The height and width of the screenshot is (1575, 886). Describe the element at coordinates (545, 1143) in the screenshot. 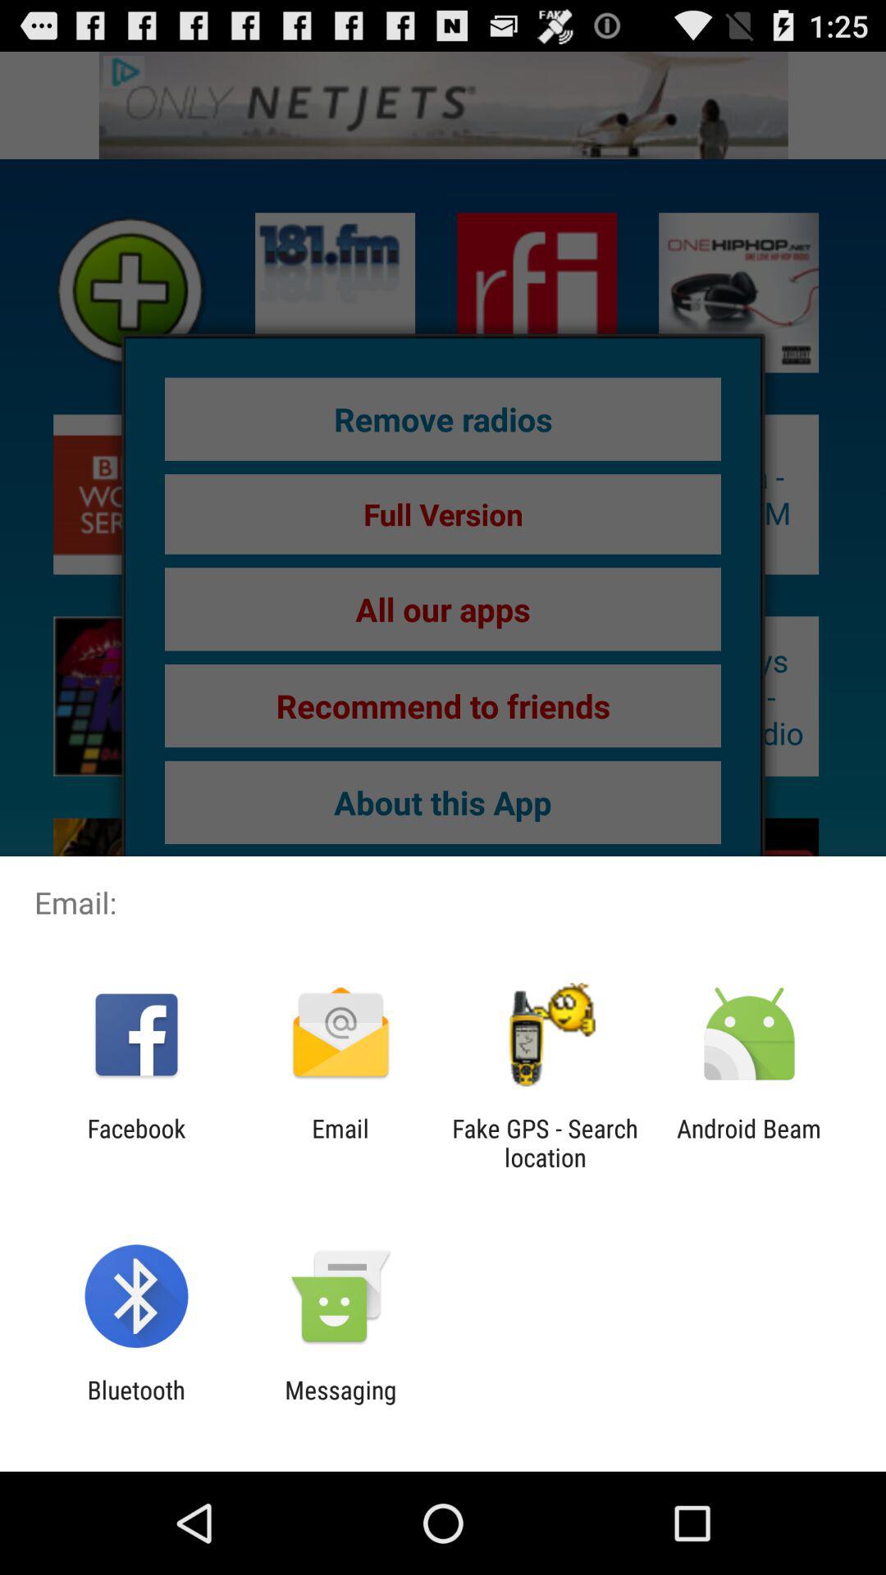

I see `click icon to the left of android beam icon` at that location.